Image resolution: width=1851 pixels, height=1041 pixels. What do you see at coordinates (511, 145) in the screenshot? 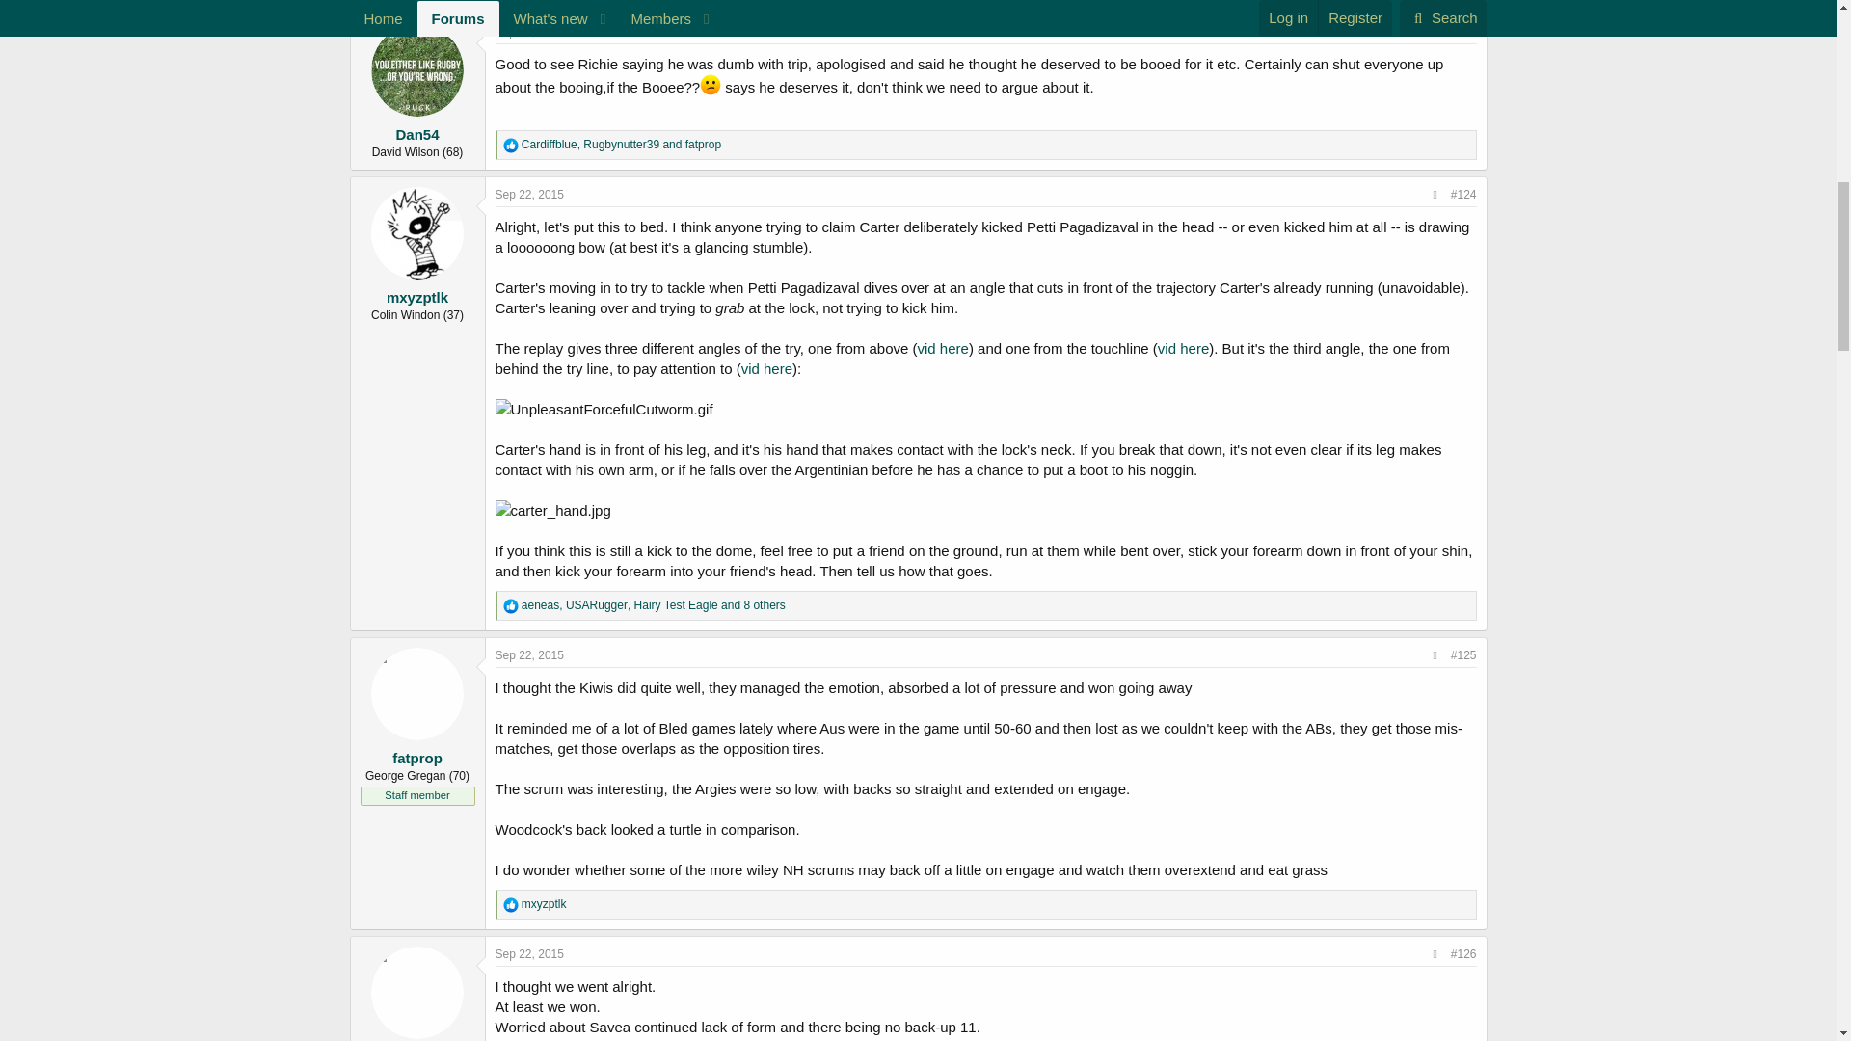
I see `Like` at bounding box center [511, 145].